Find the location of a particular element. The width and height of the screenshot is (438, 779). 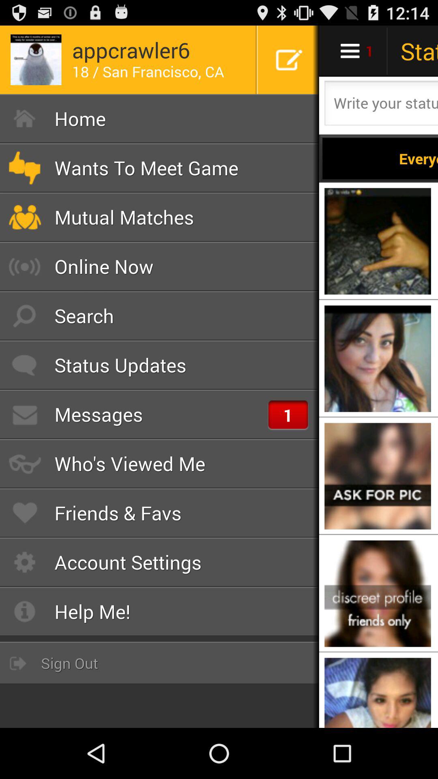

write status update is located at coordinates (380, 105).